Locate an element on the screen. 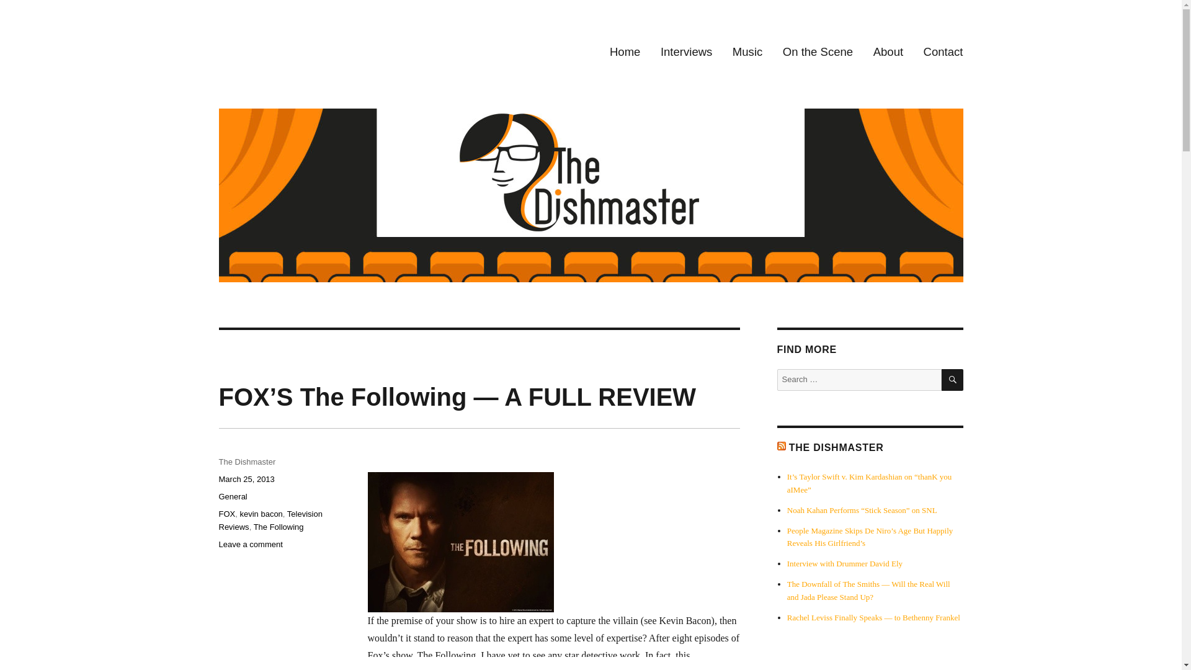 The image size is (1191, 670). The Dishmaster is located at coordinates (246, 462).